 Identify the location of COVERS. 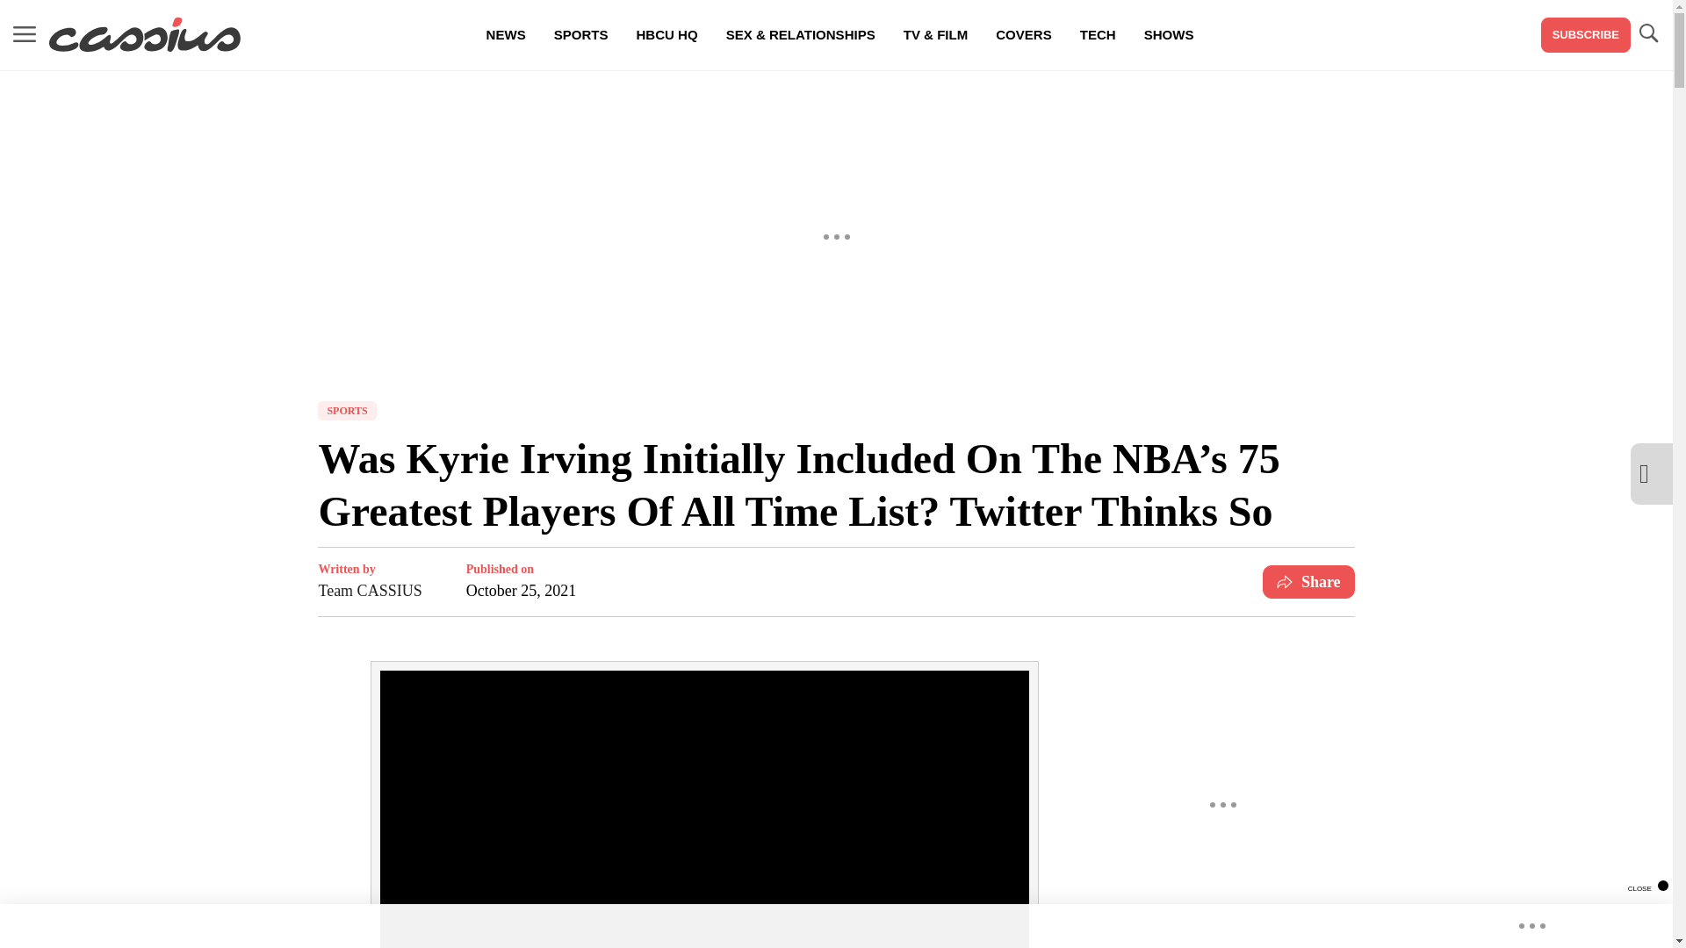
(1023, 35).